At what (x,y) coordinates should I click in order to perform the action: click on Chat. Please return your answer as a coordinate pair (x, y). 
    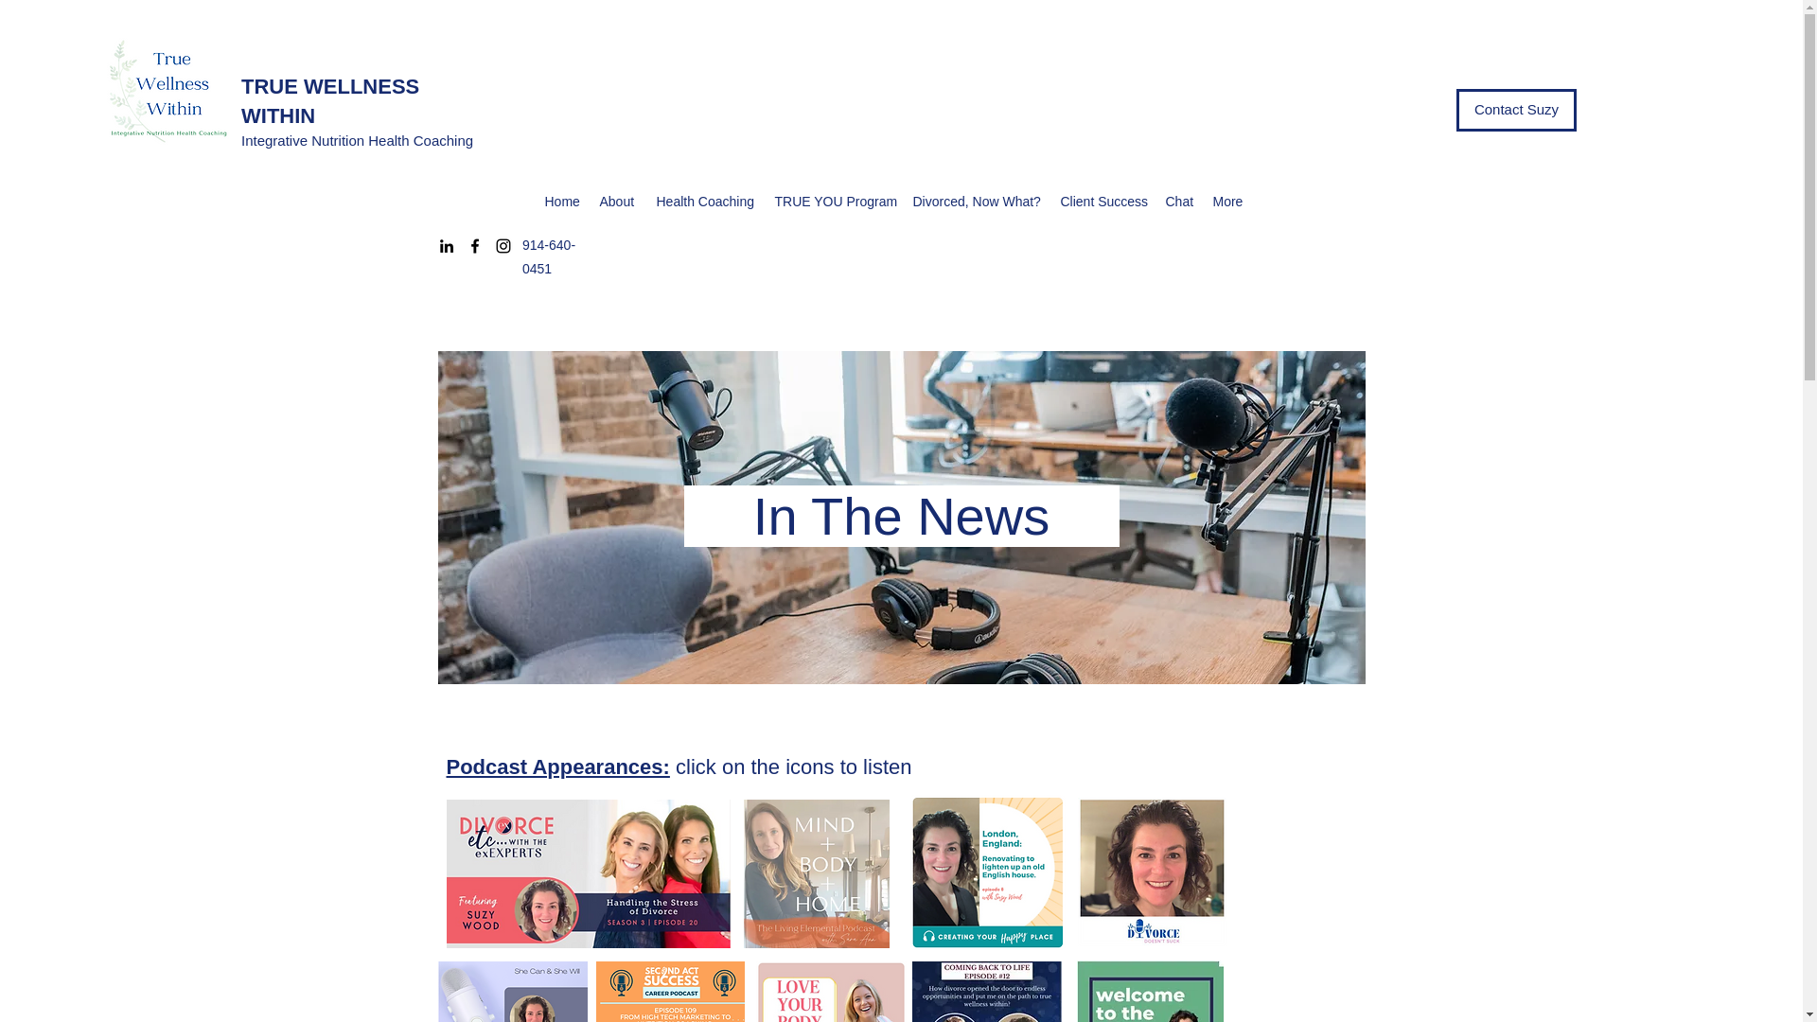
    Looking at the image, I should click on (1179, 201).